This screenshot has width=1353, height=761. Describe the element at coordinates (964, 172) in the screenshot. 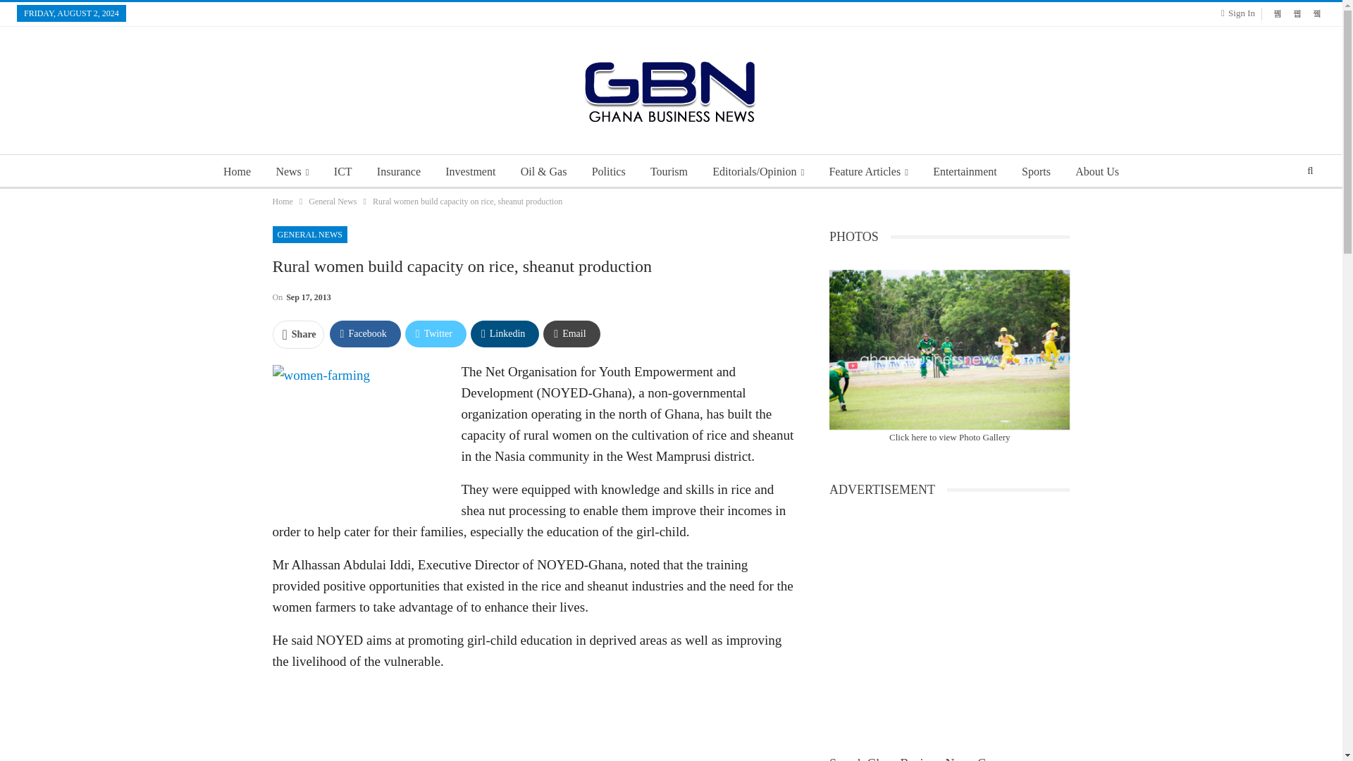

I see `Entertainment` at that location.